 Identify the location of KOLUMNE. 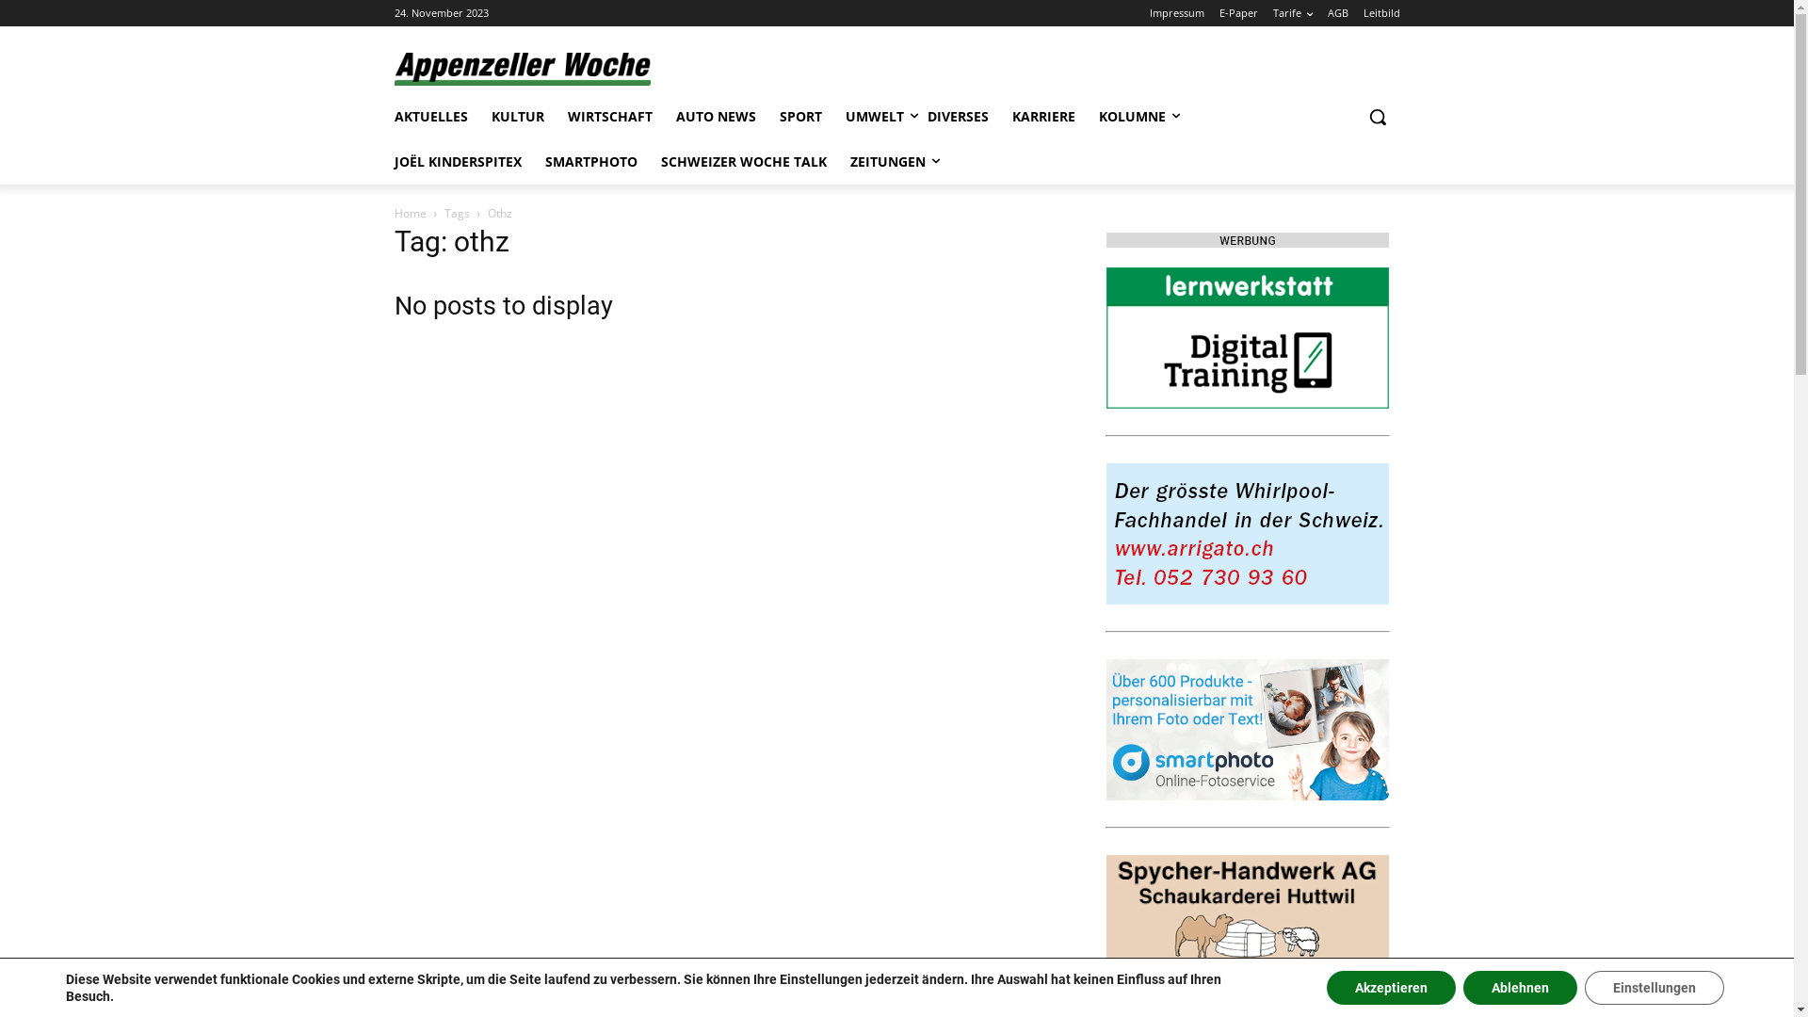
(1132, 117).